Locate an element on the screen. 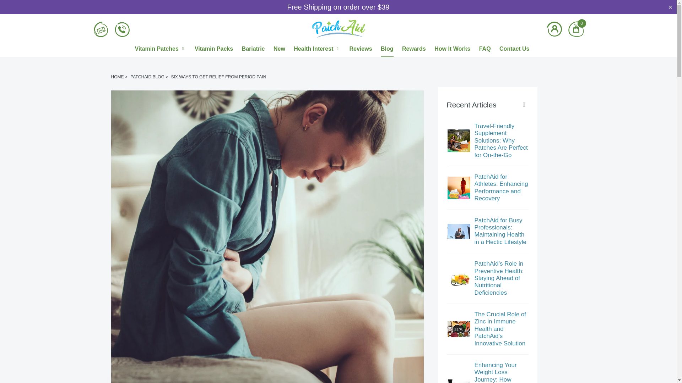 Image resolution: width=682 pixels, height=383 pixels. Six Ways to Get Relief from Period Pain is located at coordinates (218, 77).